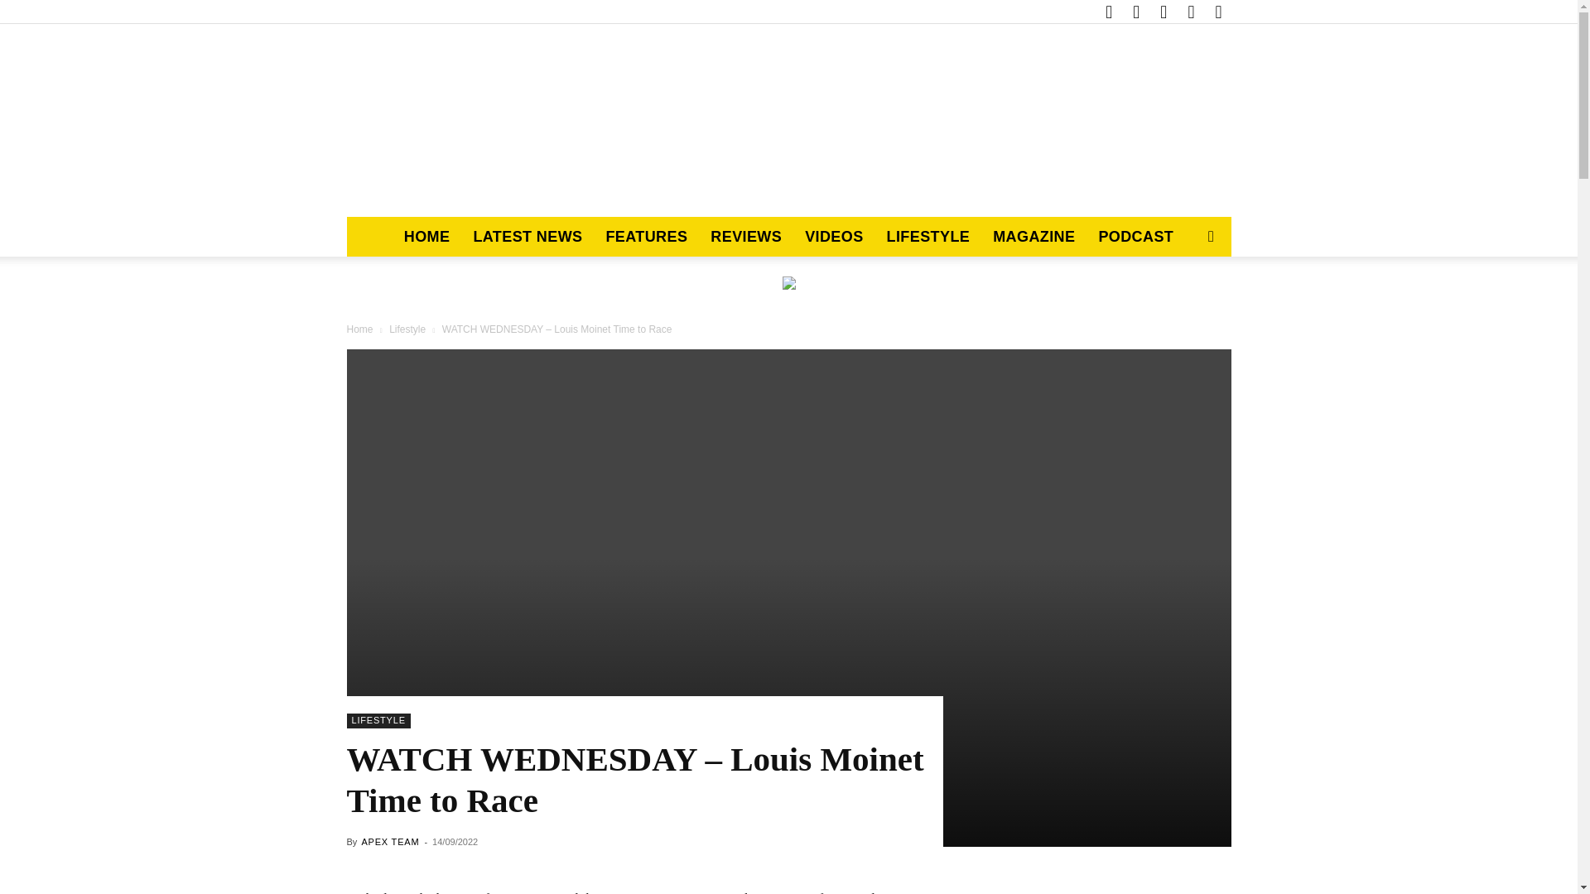  What do you see at coordinates (527, 237) in the screenshot?
I see `LATEST NEWS` at bounding box center [527, 237].